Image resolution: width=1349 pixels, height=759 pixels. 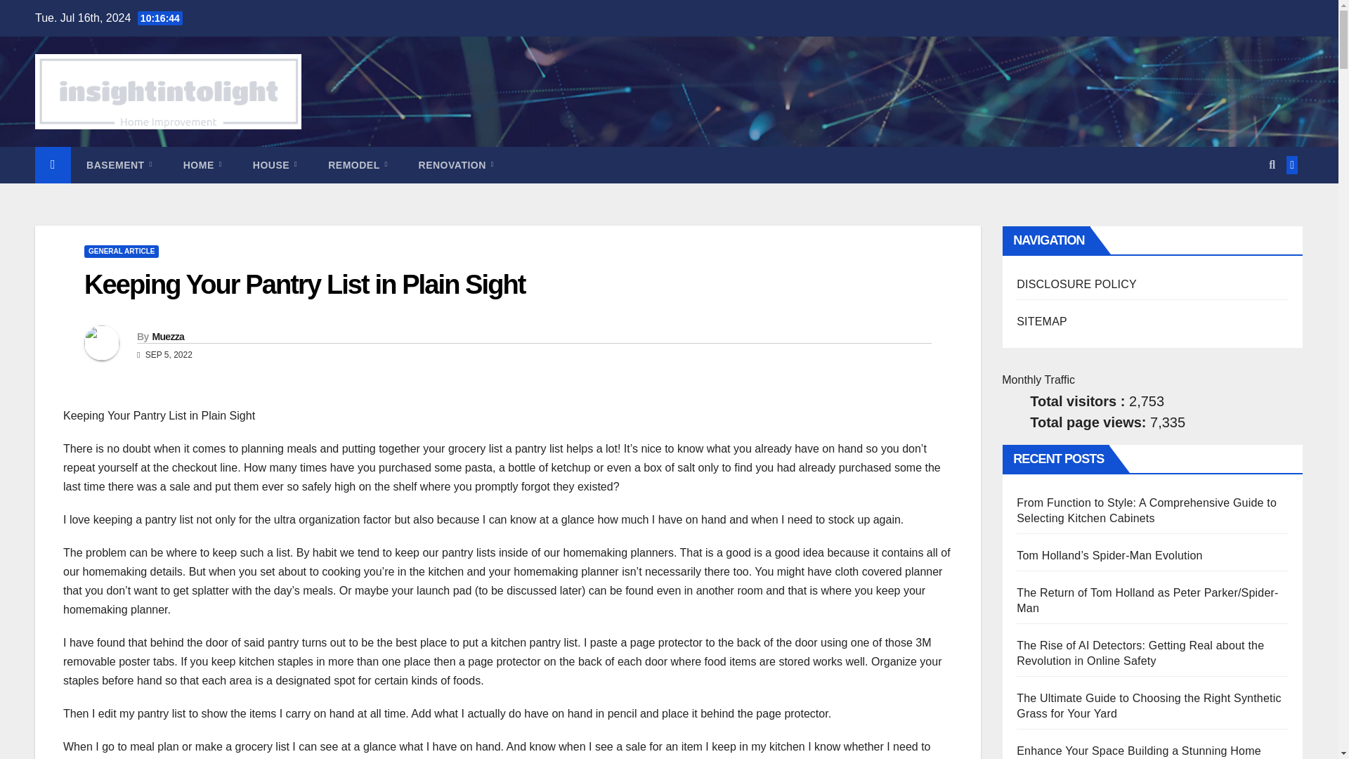 What do you see at coordinates (275, 165) in the screenshot?
I see `HOUSE` at bounding box center [275, 165].